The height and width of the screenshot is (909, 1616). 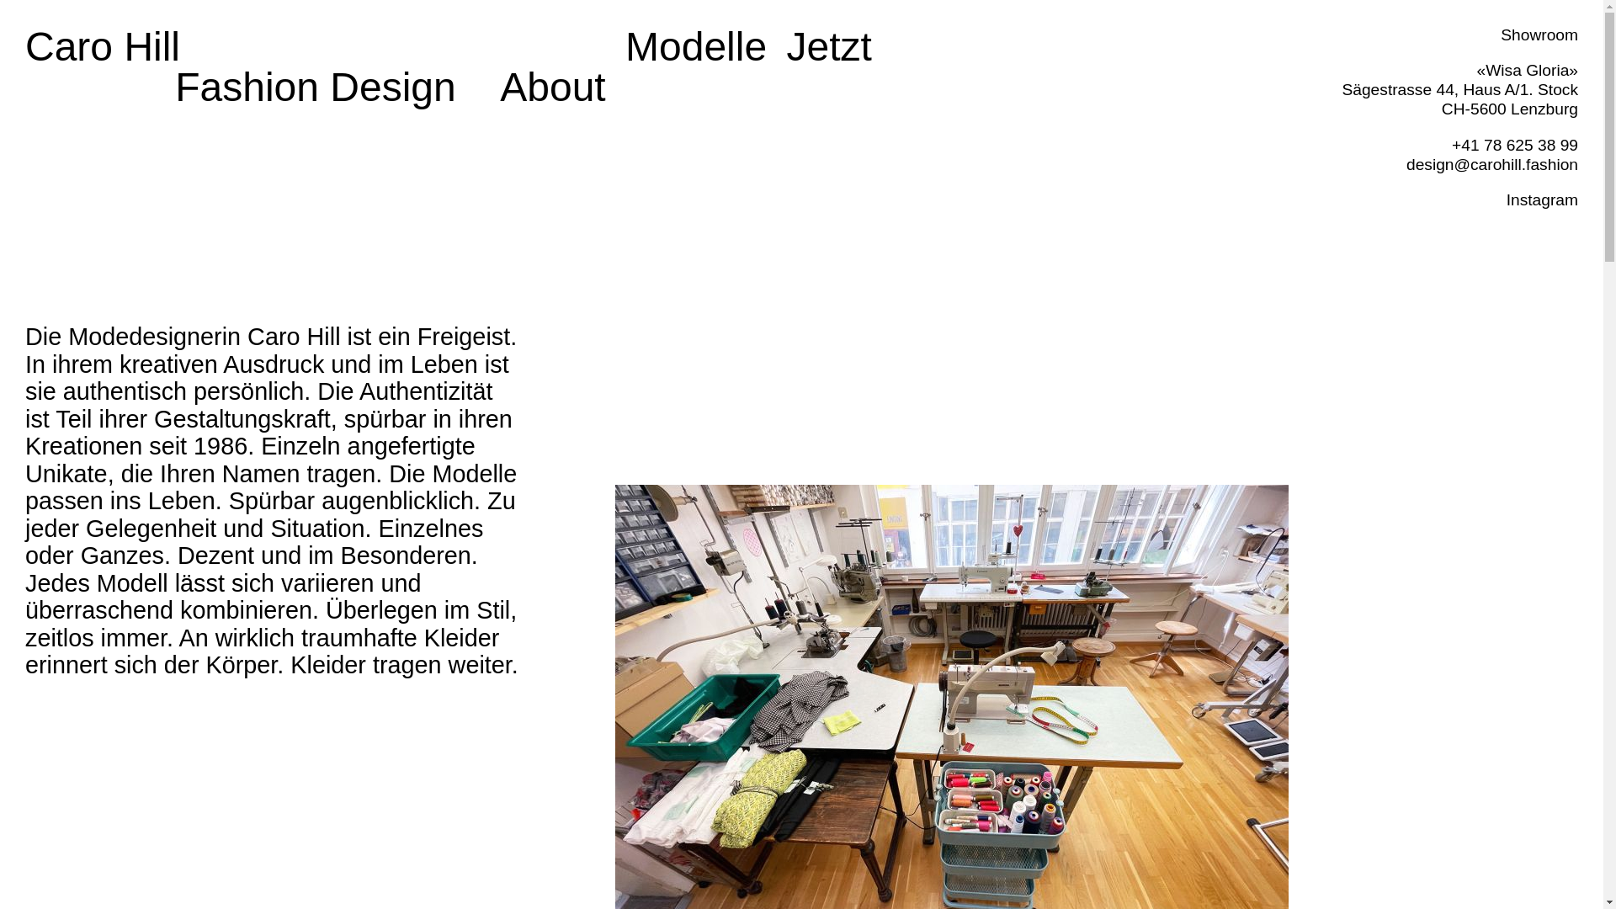 I want to click on About, so click(x=552, y=88).